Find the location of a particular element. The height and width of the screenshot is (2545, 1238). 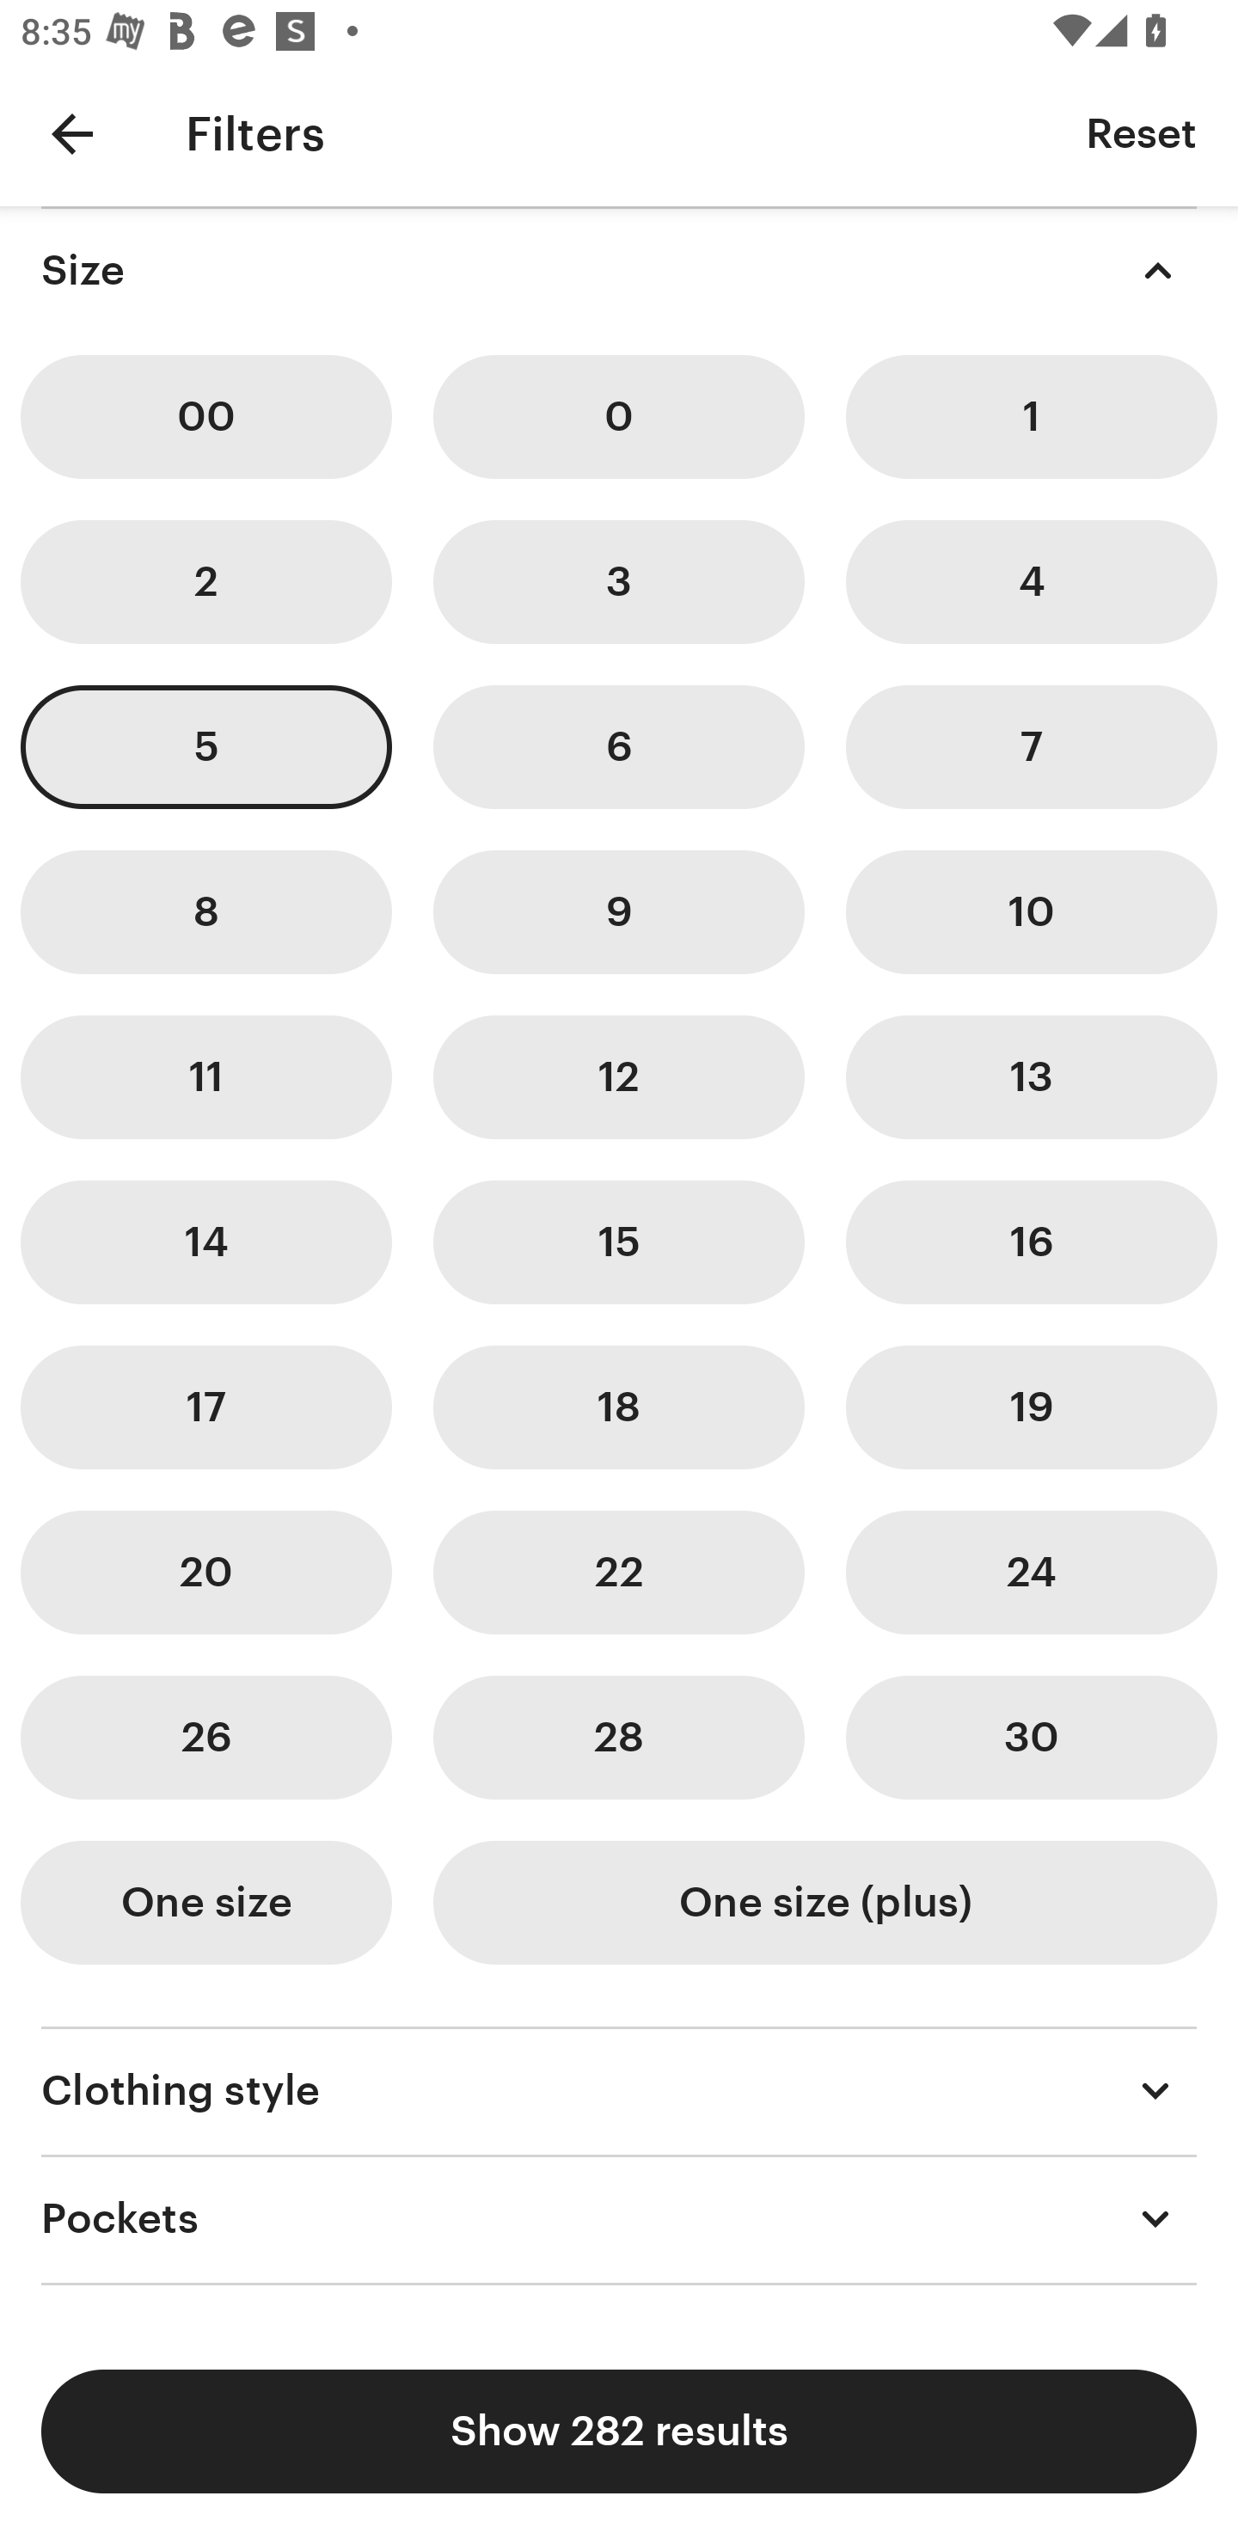

One size (plus) is located at coordinates (824, 1902).